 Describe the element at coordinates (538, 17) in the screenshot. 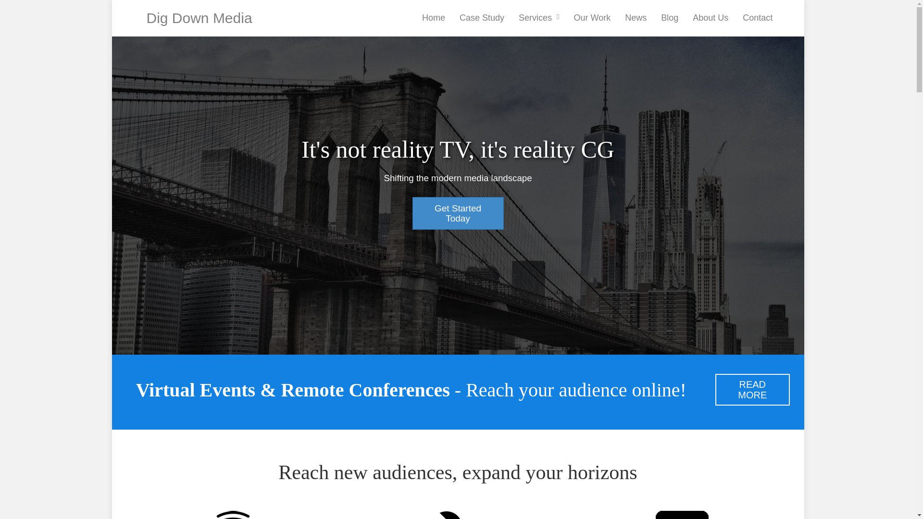

I see `Services` at that location.